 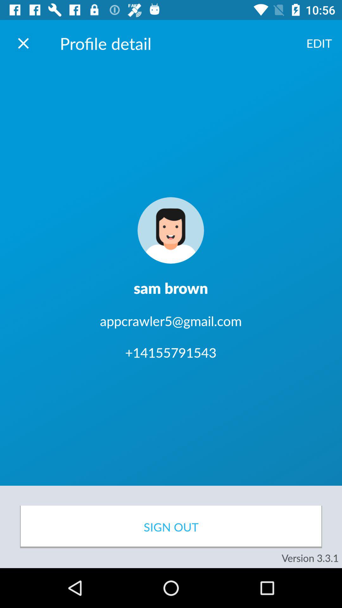 What do you see at coordinates (319, 43) in the screenshot?
I see `click the icon to the right of profile detail item` at bounding box center [319, 43].